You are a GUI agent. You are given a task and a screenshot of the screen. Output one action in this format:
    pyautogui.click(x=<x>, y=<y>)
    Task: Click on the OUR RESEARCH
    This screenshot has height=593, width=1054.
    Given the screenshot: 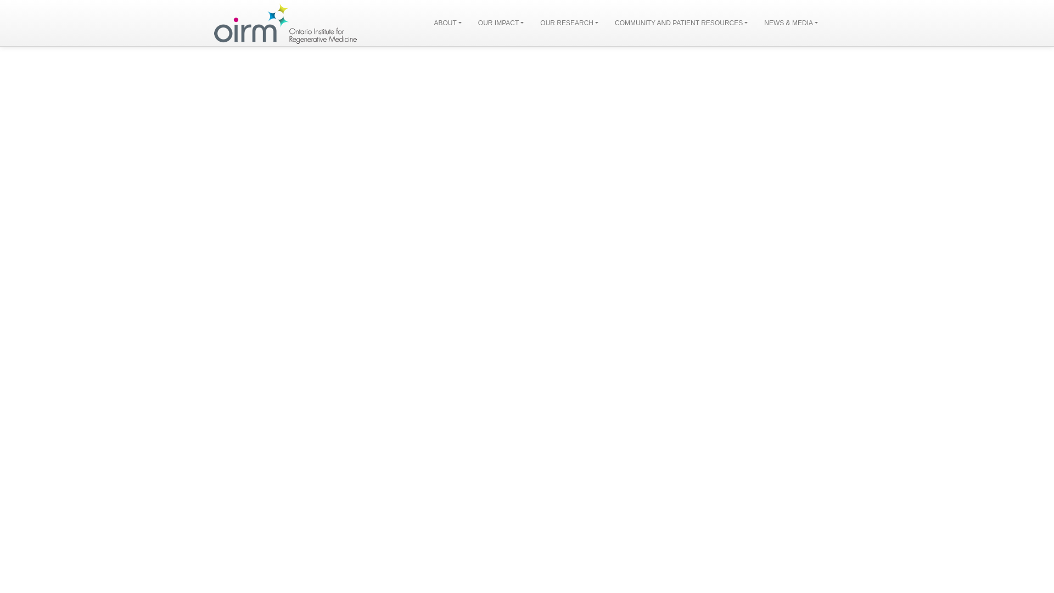 What is the action you would take?
    pyautogui.click(x=569, y=23)
    